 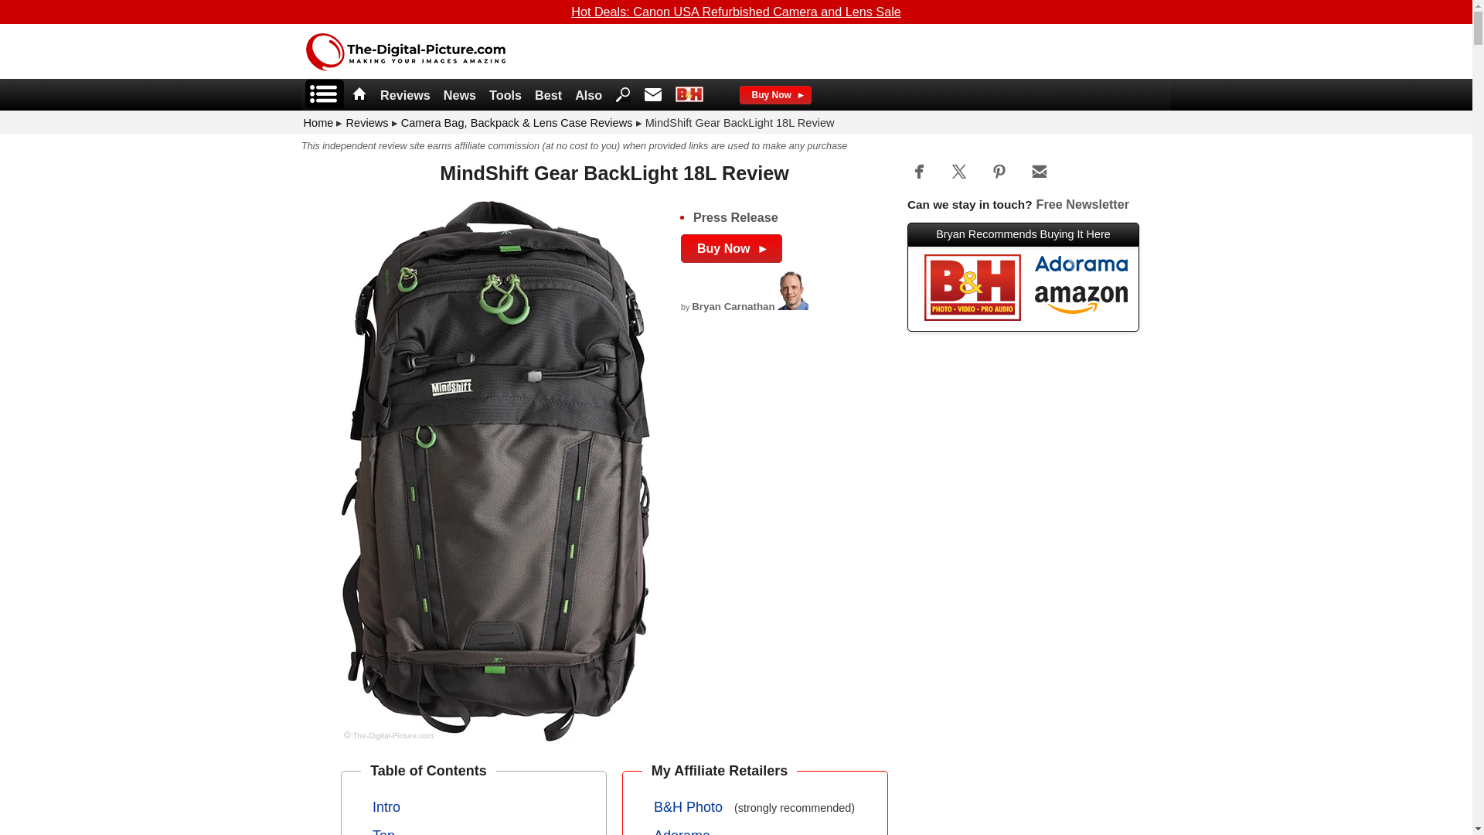 What do you see at coordinates (589, 96) in the screenshot?
I see `Additional Camera and Lens Related Features` at bounding box center [589, 96].